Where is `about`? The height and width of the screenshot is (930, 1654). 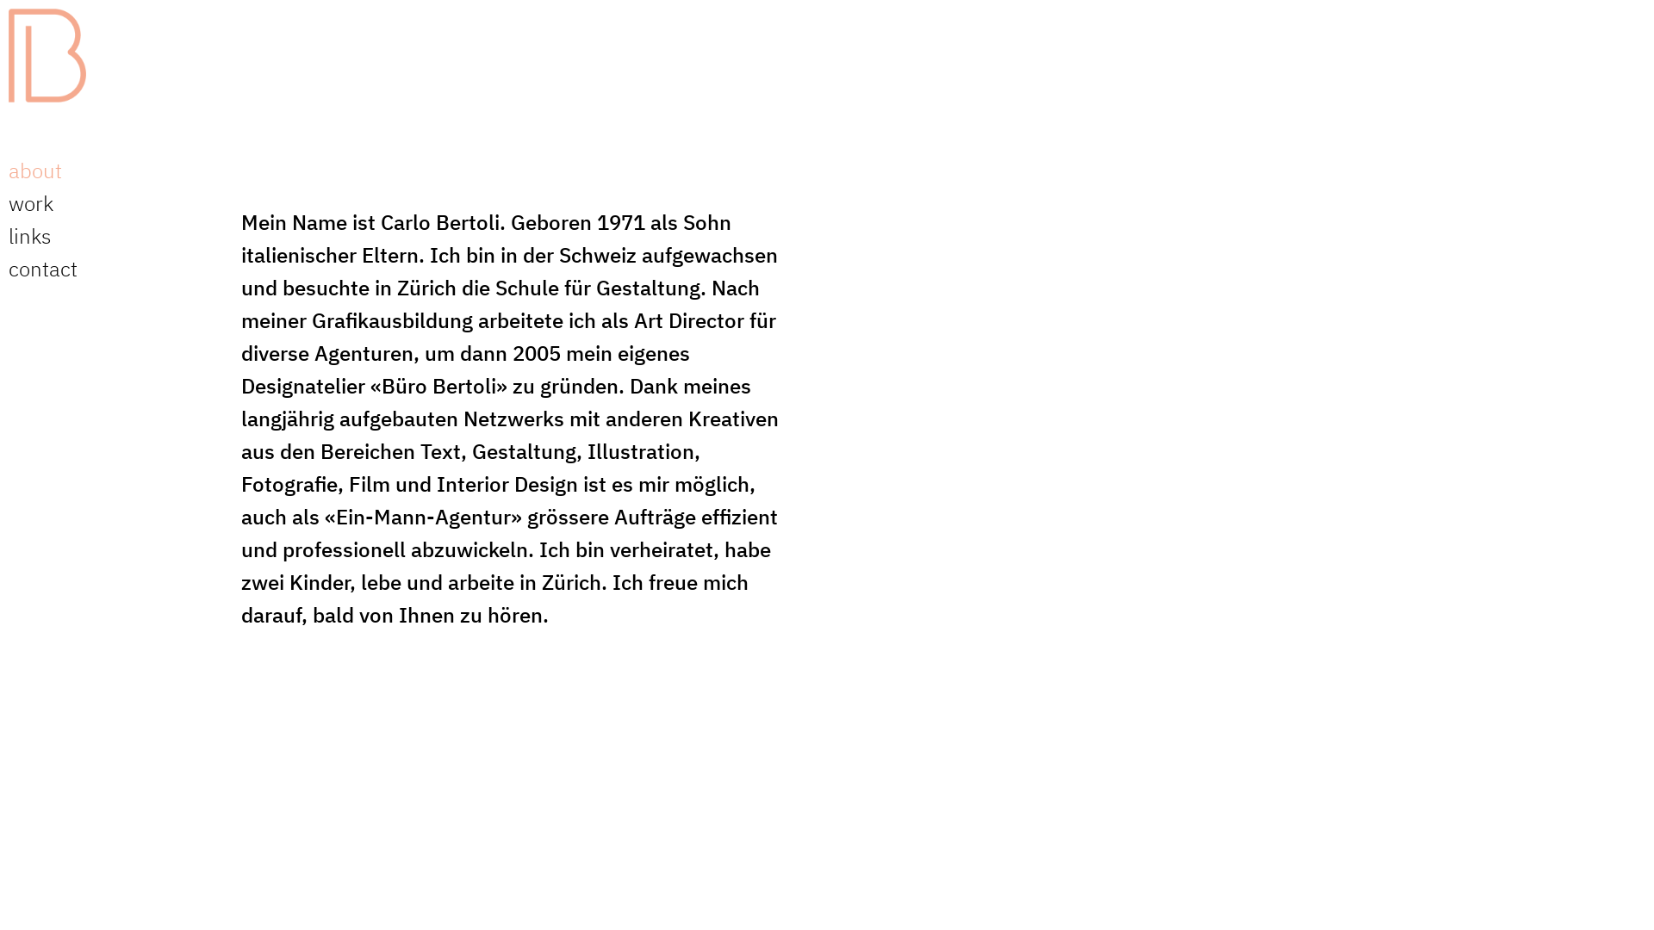
about is located at coordinates (108, 170).